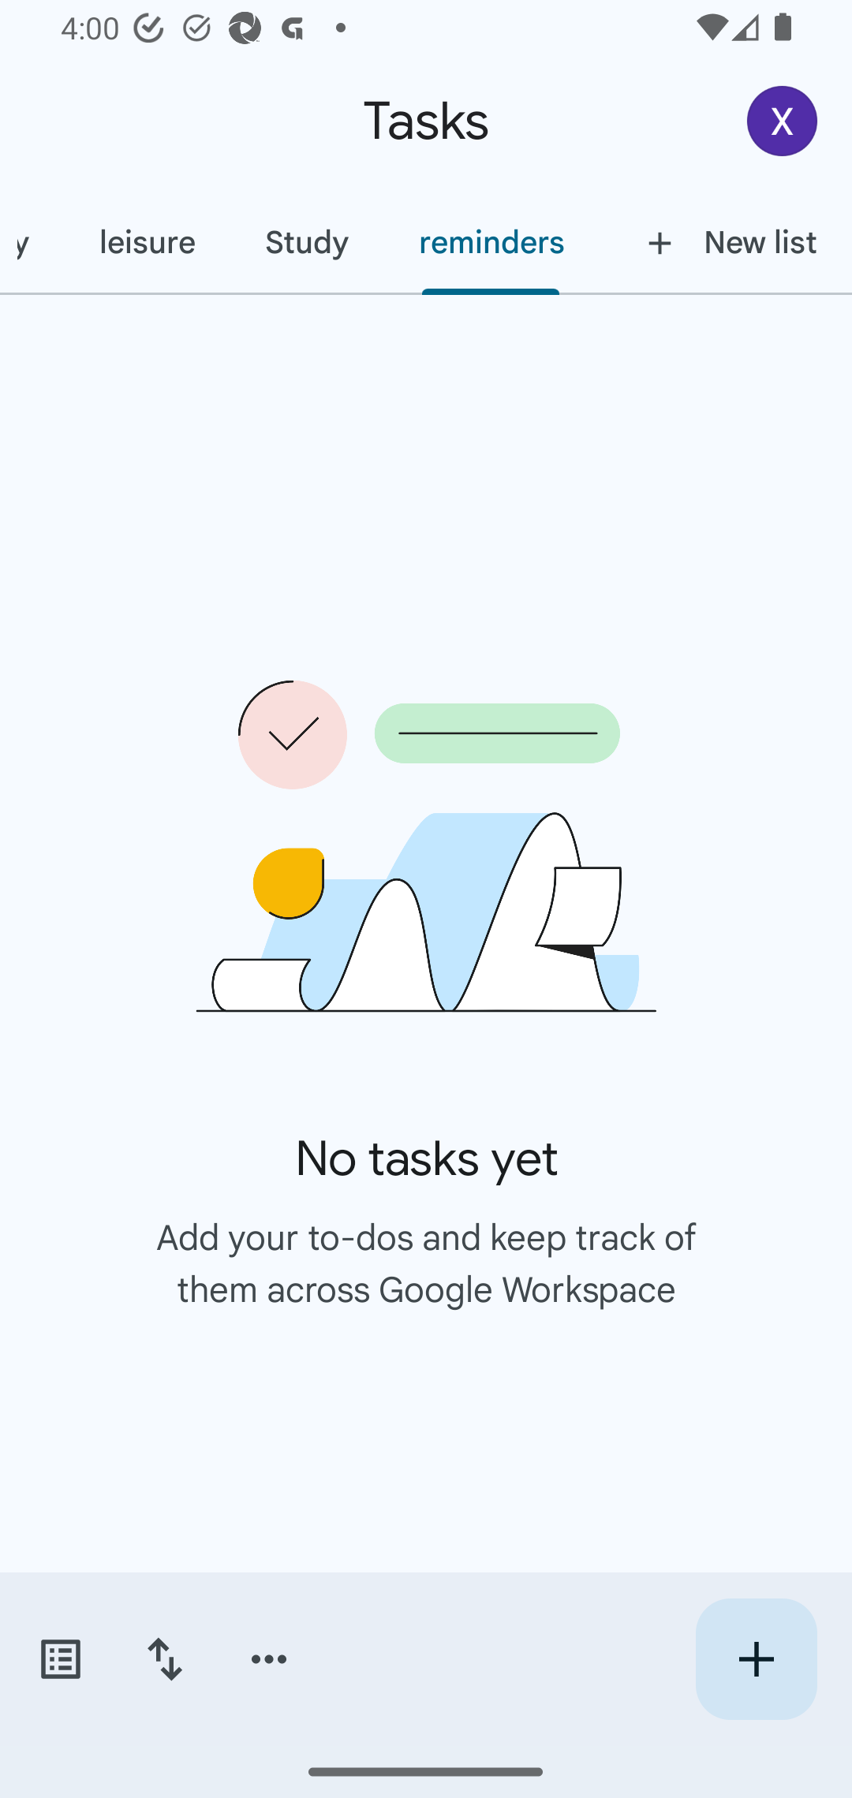  I want to click on Create new task, so click(756, 1659).